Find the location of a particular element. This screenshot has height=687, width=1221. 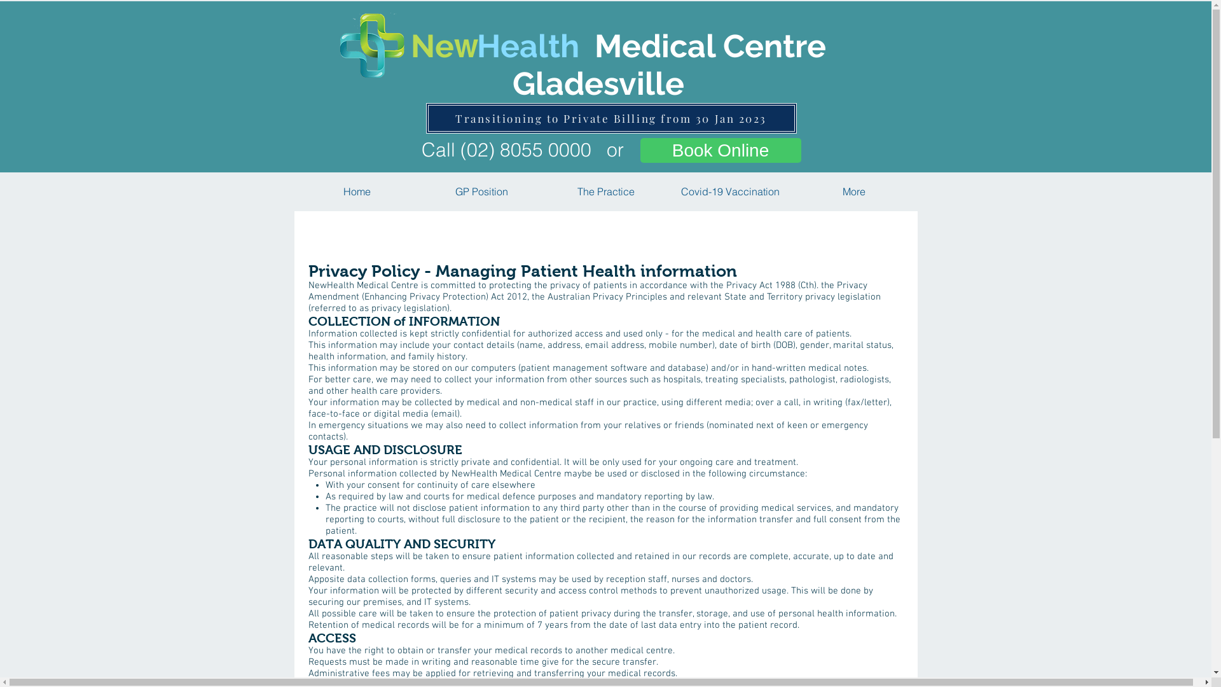

Home is located at coordinates (357, 192).